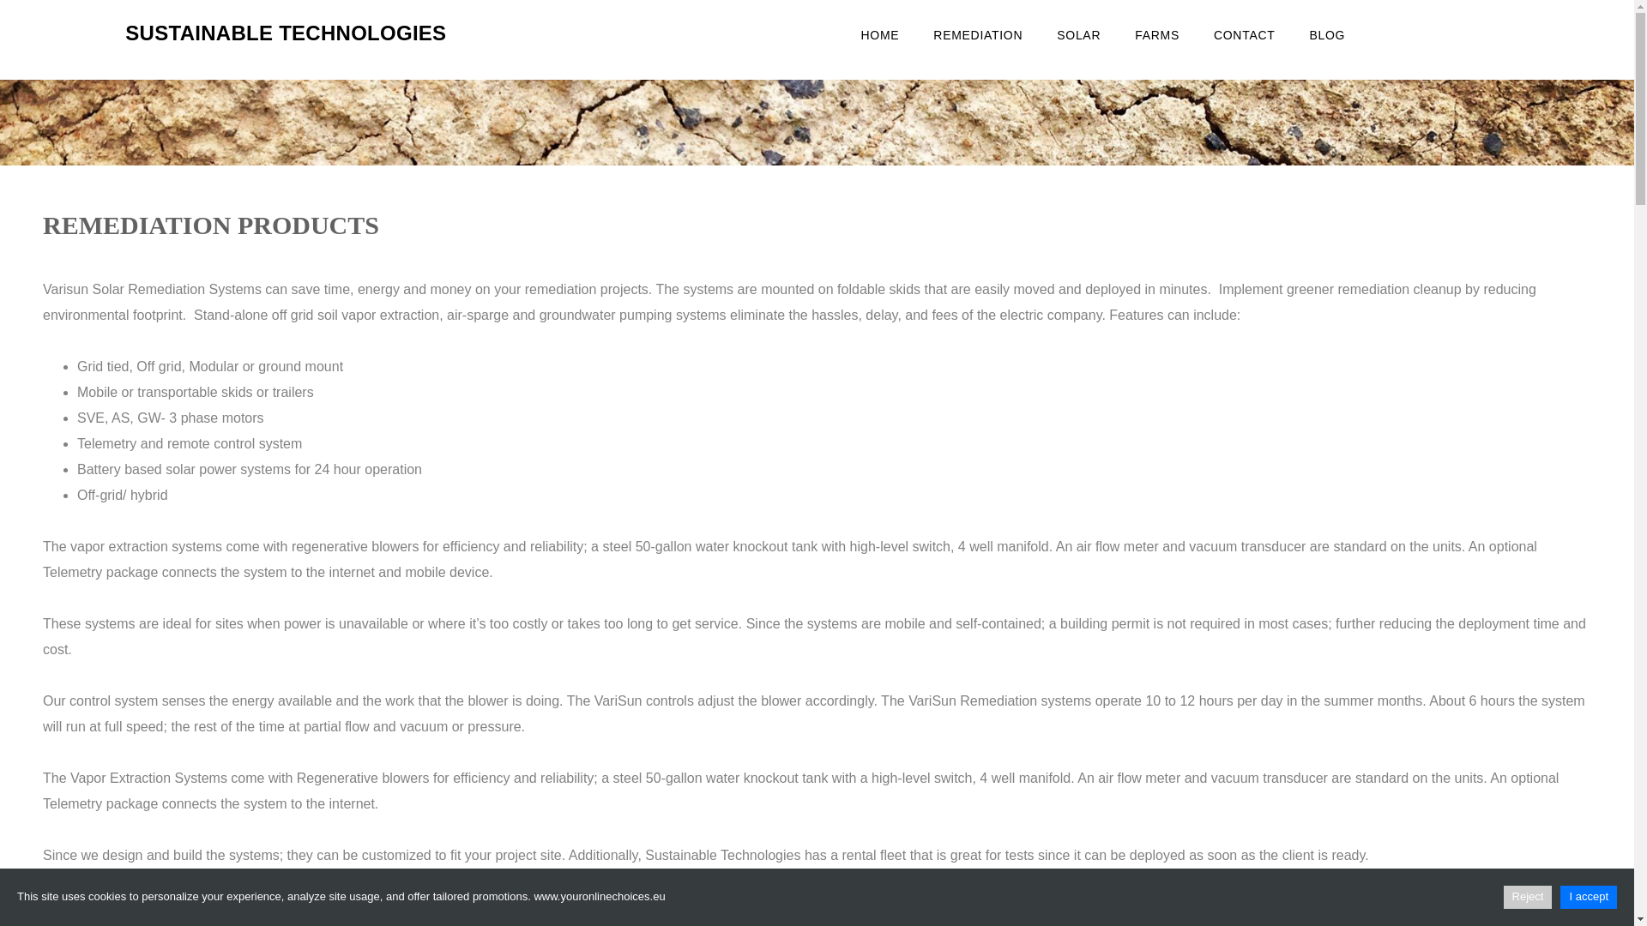 The height and width of the screenshot is (926, 1647). I want to click on REMEDIATION, so click(977, 34).